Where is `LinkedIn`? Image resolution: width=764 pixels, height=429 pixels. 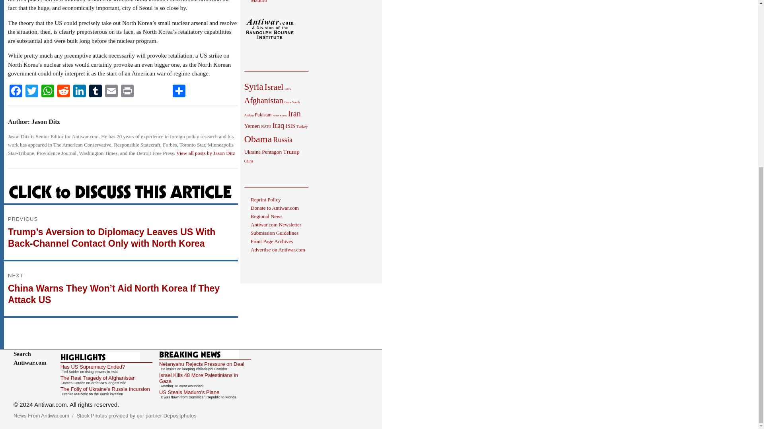
LinkedIn is located at coordinates (80, 91).